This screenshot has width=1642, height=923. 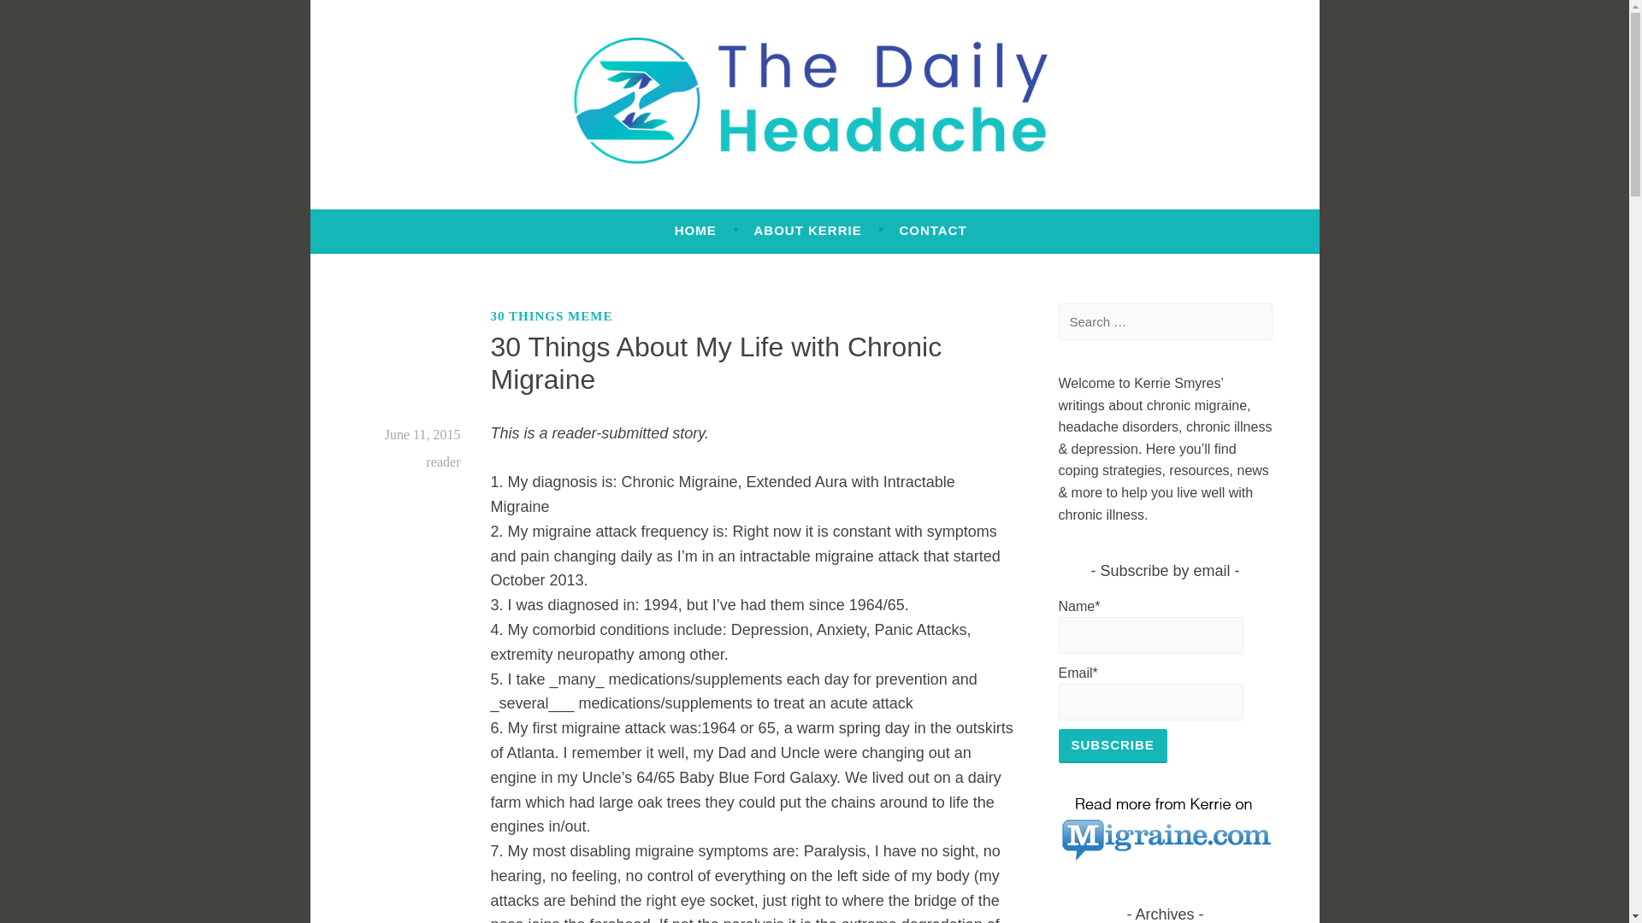 What do you see at coordinates (807, 231) in the screenshot?
I see `ABOUT KERRIE` at bounding box center [807, 231].